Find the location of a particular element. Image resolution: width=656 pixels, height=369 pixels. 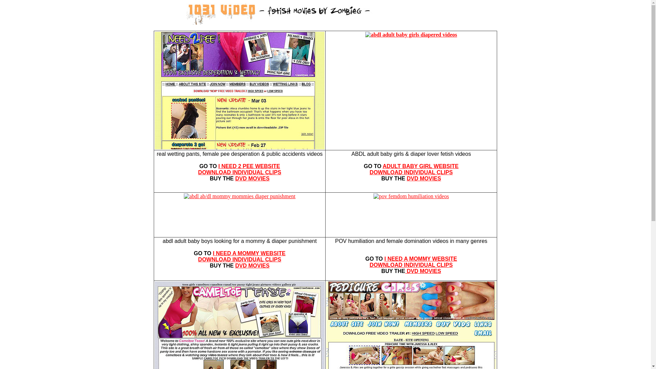

DOWNLOAD INDIVIDUAL CLIPS is located at coordinates (411, 172).